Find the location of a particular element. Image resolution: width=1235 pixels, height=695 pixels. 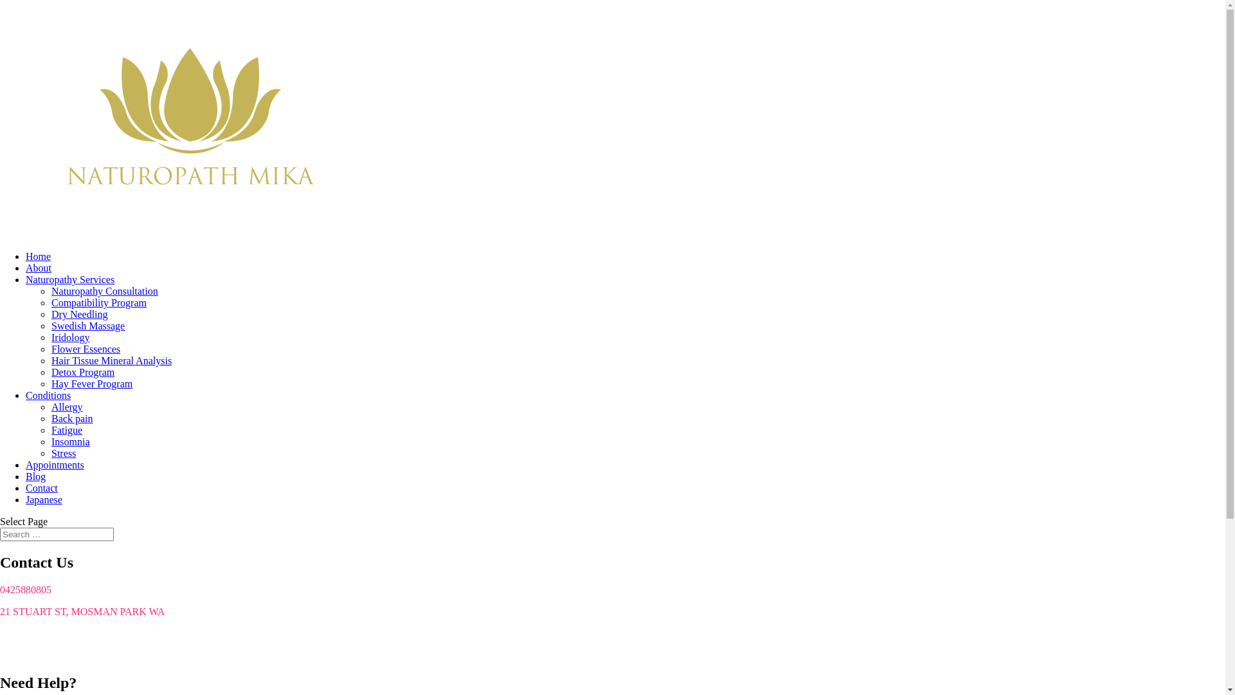

Detox Program is located at coordinates (83, 372).